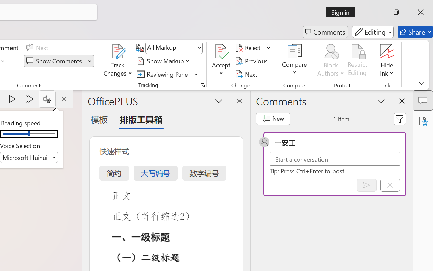  What do you see at coordinates (44, 134) in the screenshot?
I see `Page right` at bounding box center [44, 134].